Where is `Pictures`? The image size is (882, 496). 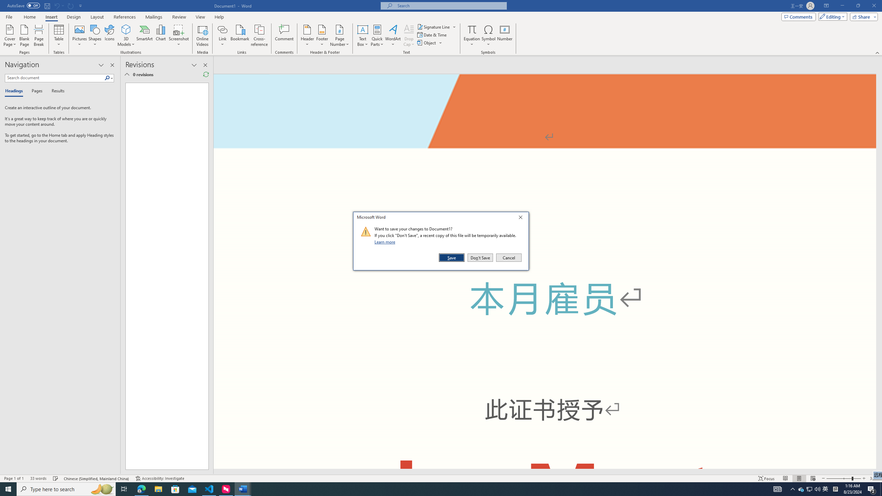
Pictures is located at coordinates (80, 35).